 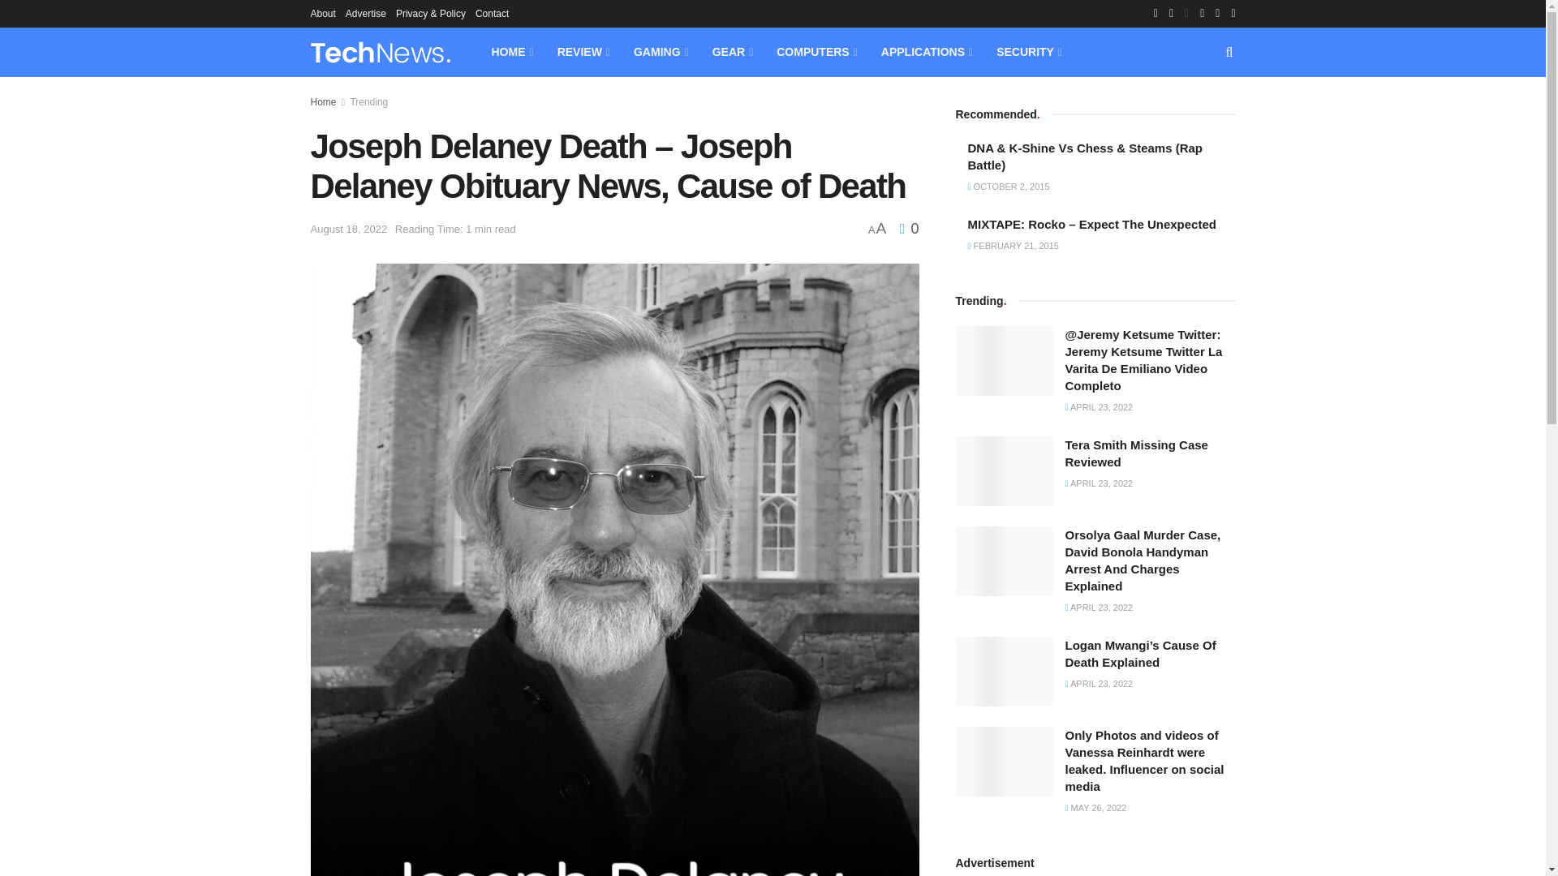 What do you see at coordinates (511, 52) in the screenshot?
I see `HOME` at bounding box center [511, 52].